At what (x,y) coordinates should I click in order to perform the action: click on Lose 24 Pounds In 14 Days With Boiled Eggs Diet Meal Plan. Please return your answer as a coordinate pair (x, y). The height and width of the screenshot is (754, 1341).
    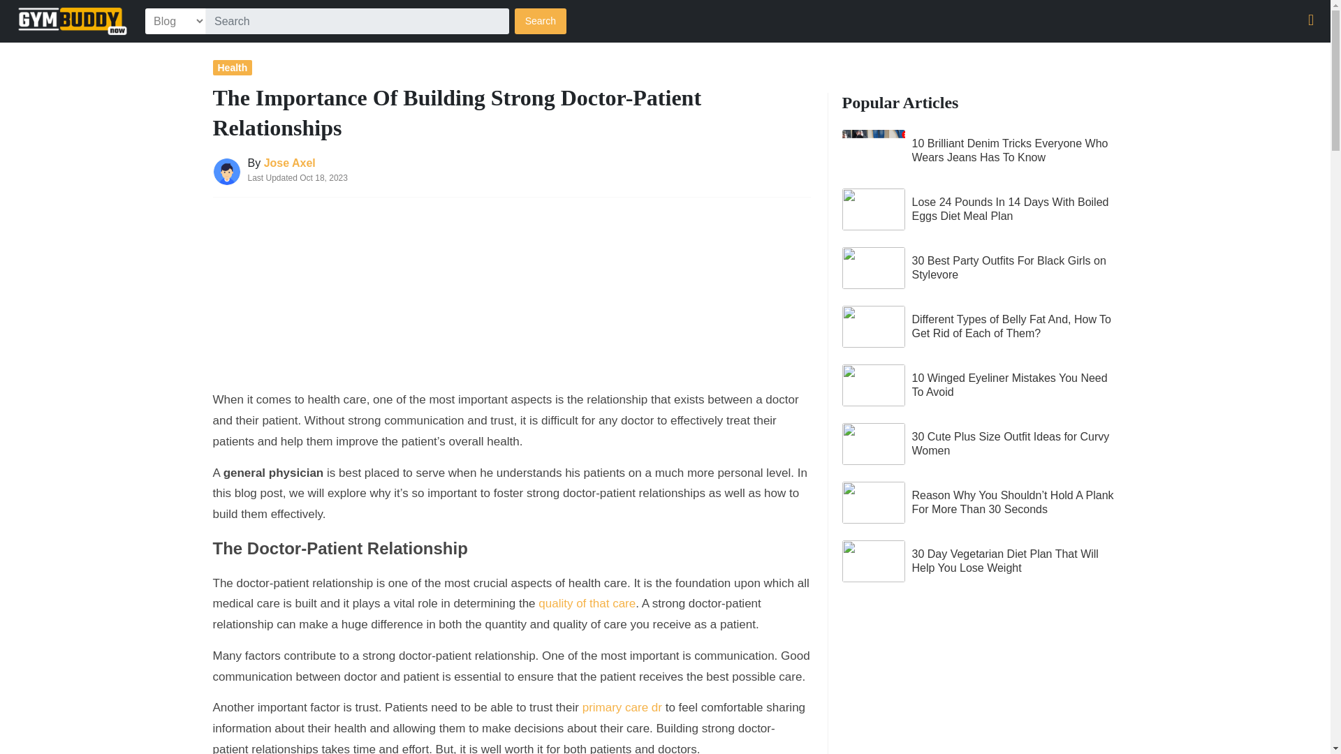
    Looking at the image, I should click on (980, 209).